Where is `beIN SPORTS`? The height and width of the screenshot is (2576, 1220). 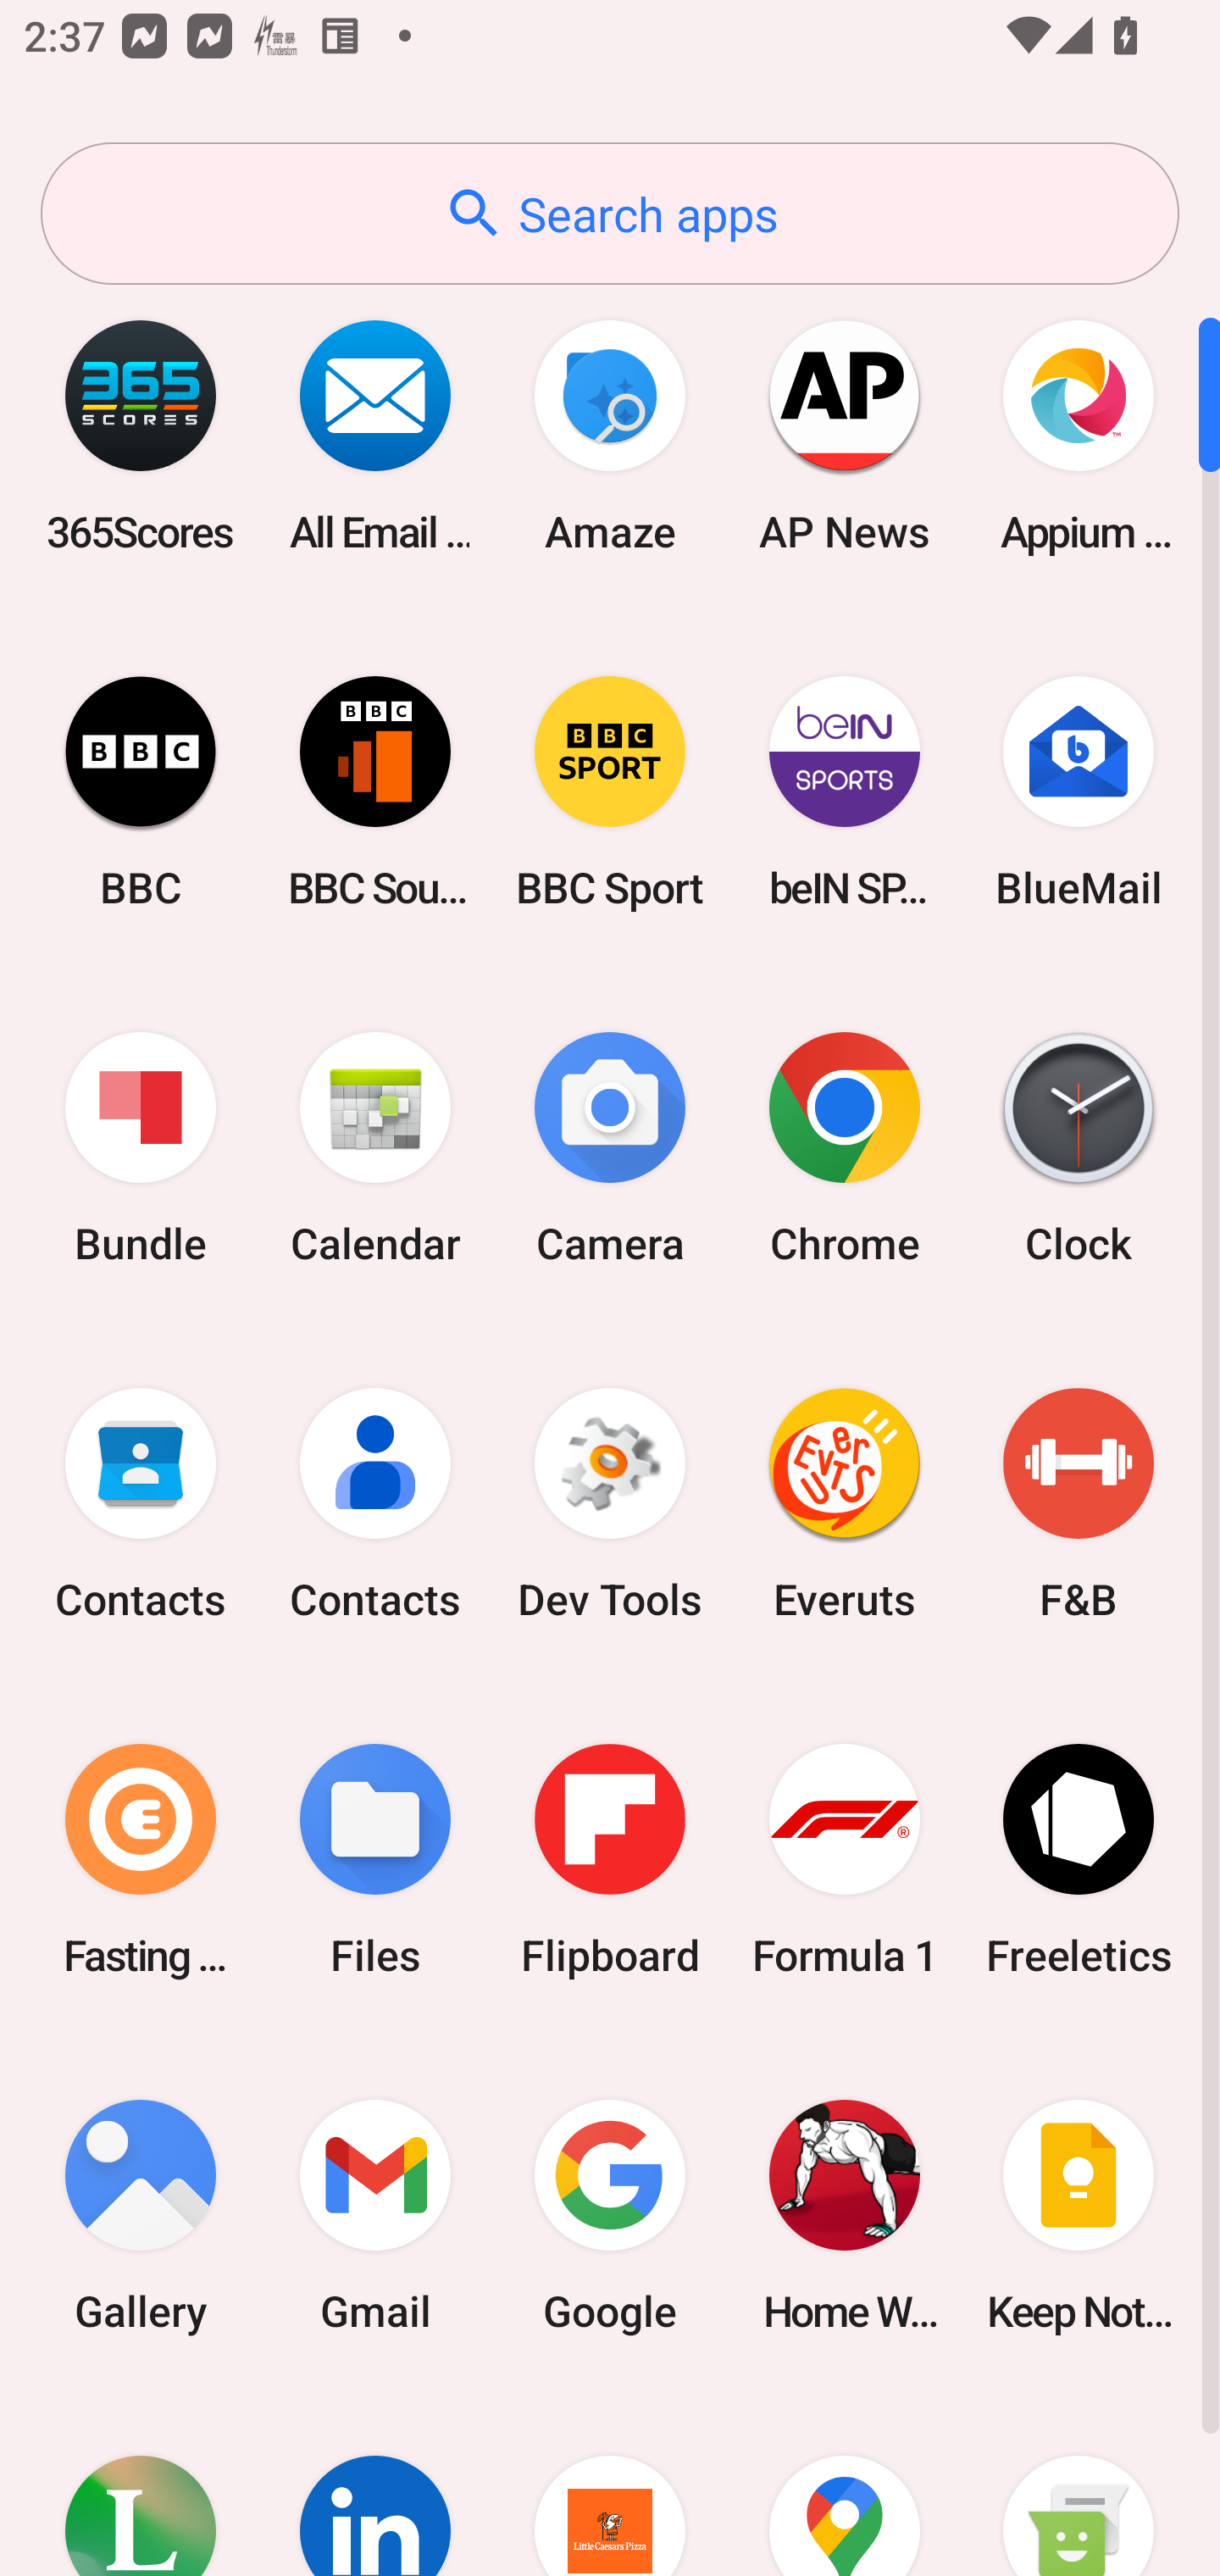 beIN SPORTS is located at coordinates (844, 791).